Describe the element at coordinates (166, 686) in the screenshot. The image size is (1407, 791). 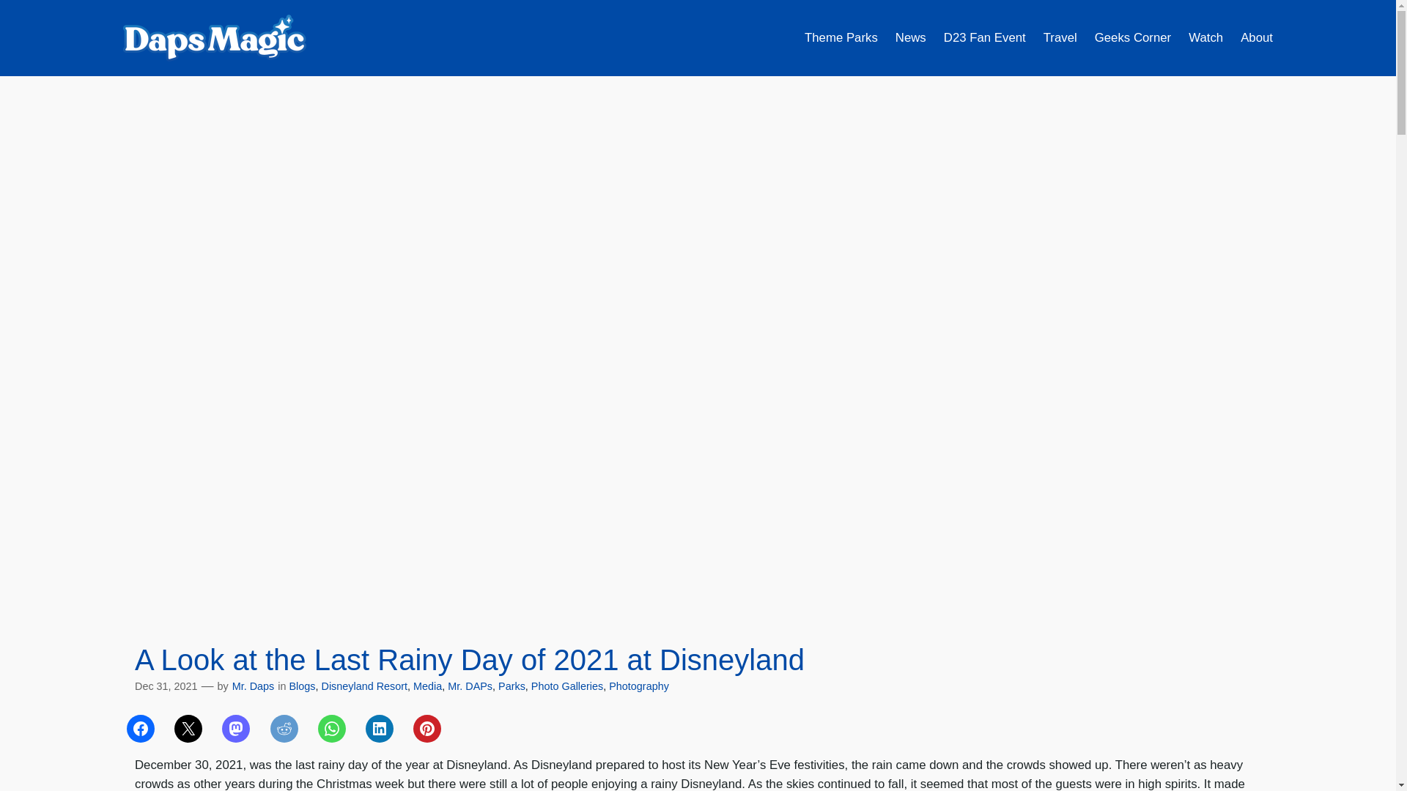
I see `Dec 31, 2021` at that location.